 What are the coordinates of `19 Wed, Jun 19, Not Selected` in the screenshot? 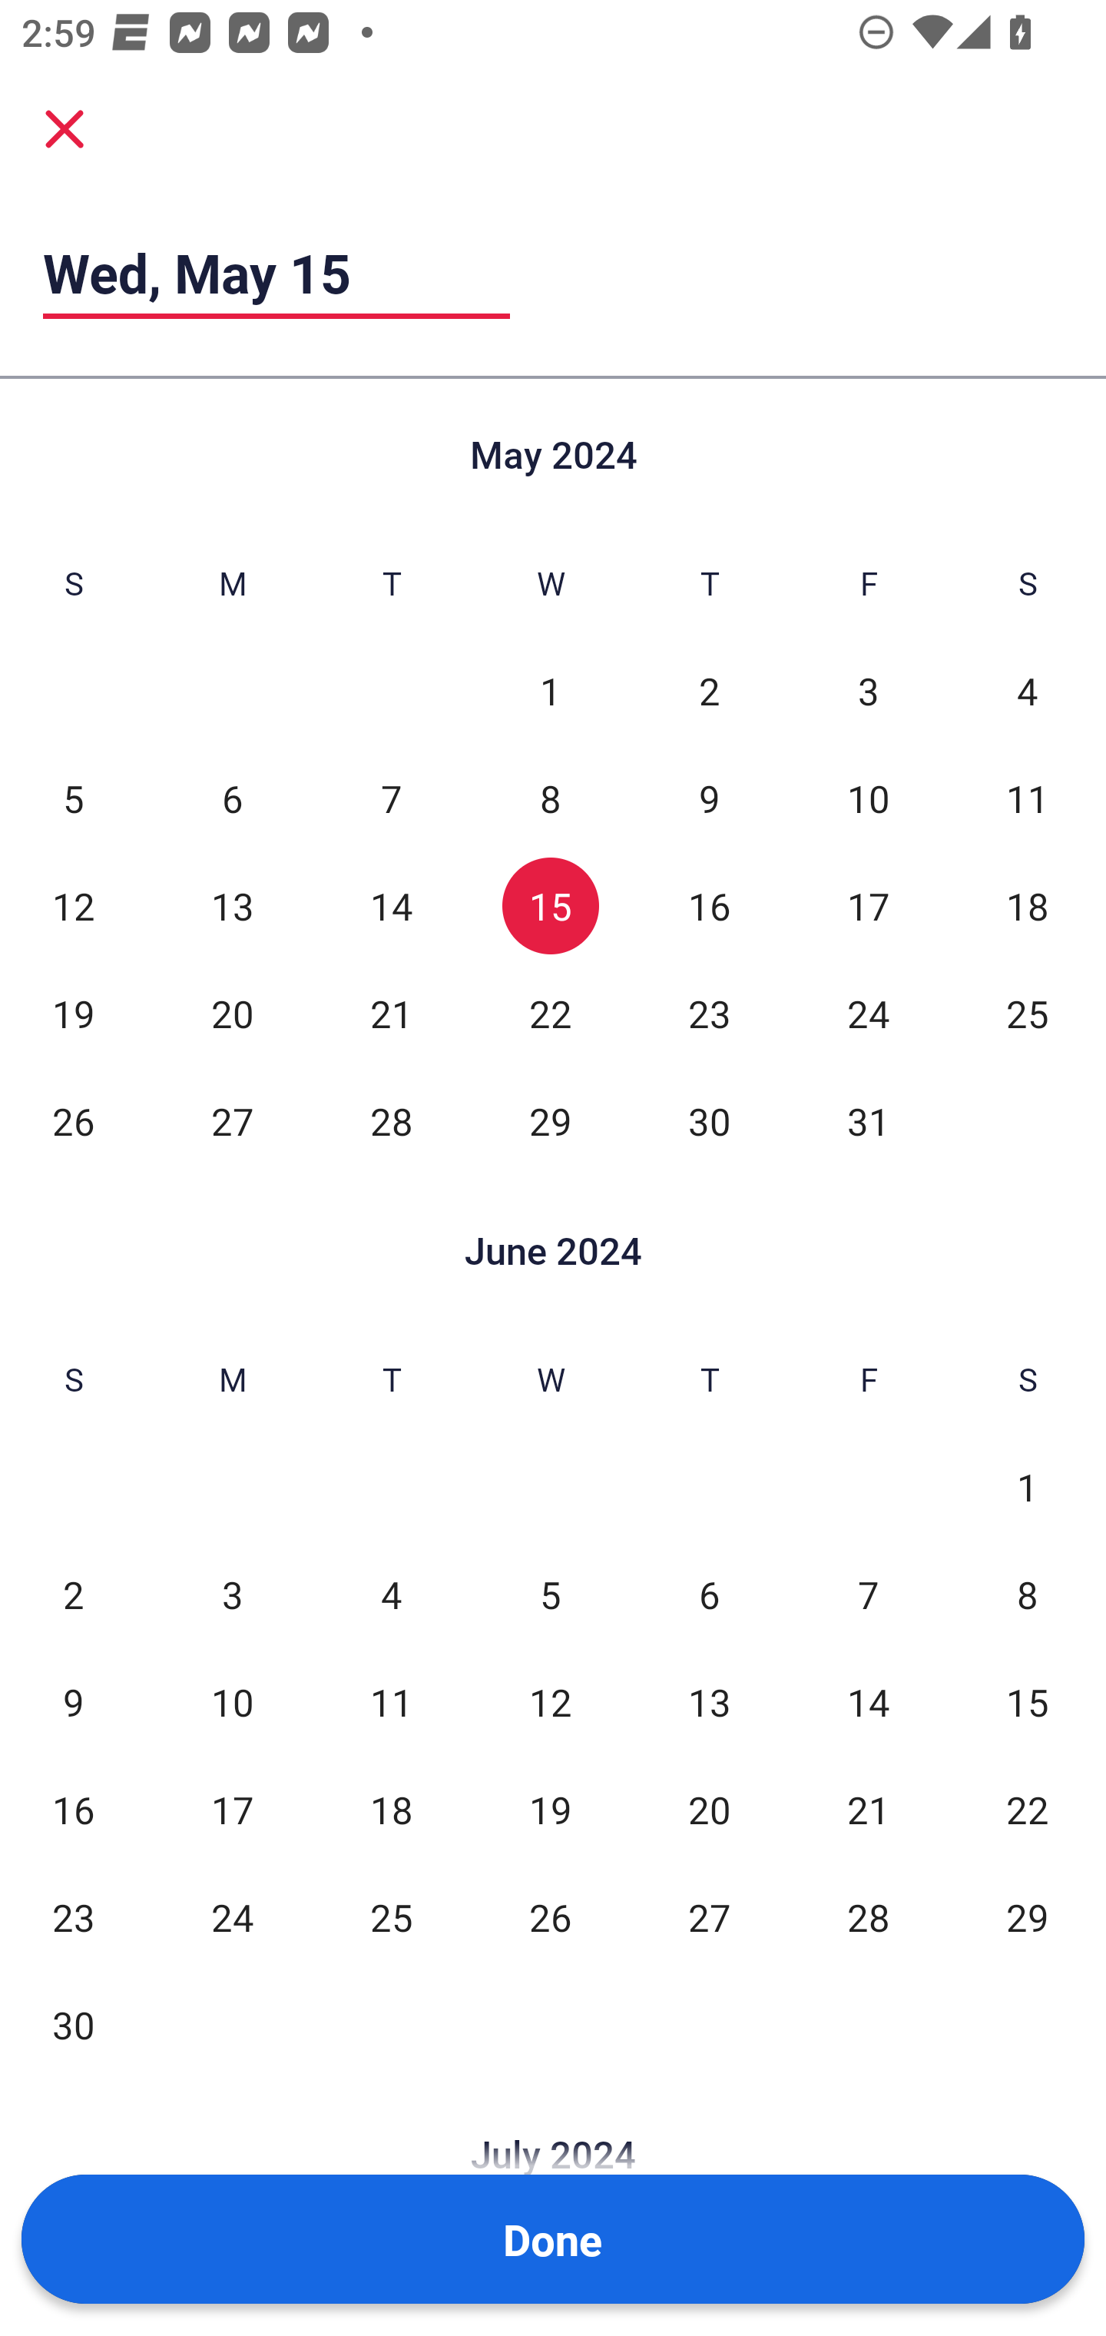 It's located at (550, 1810).